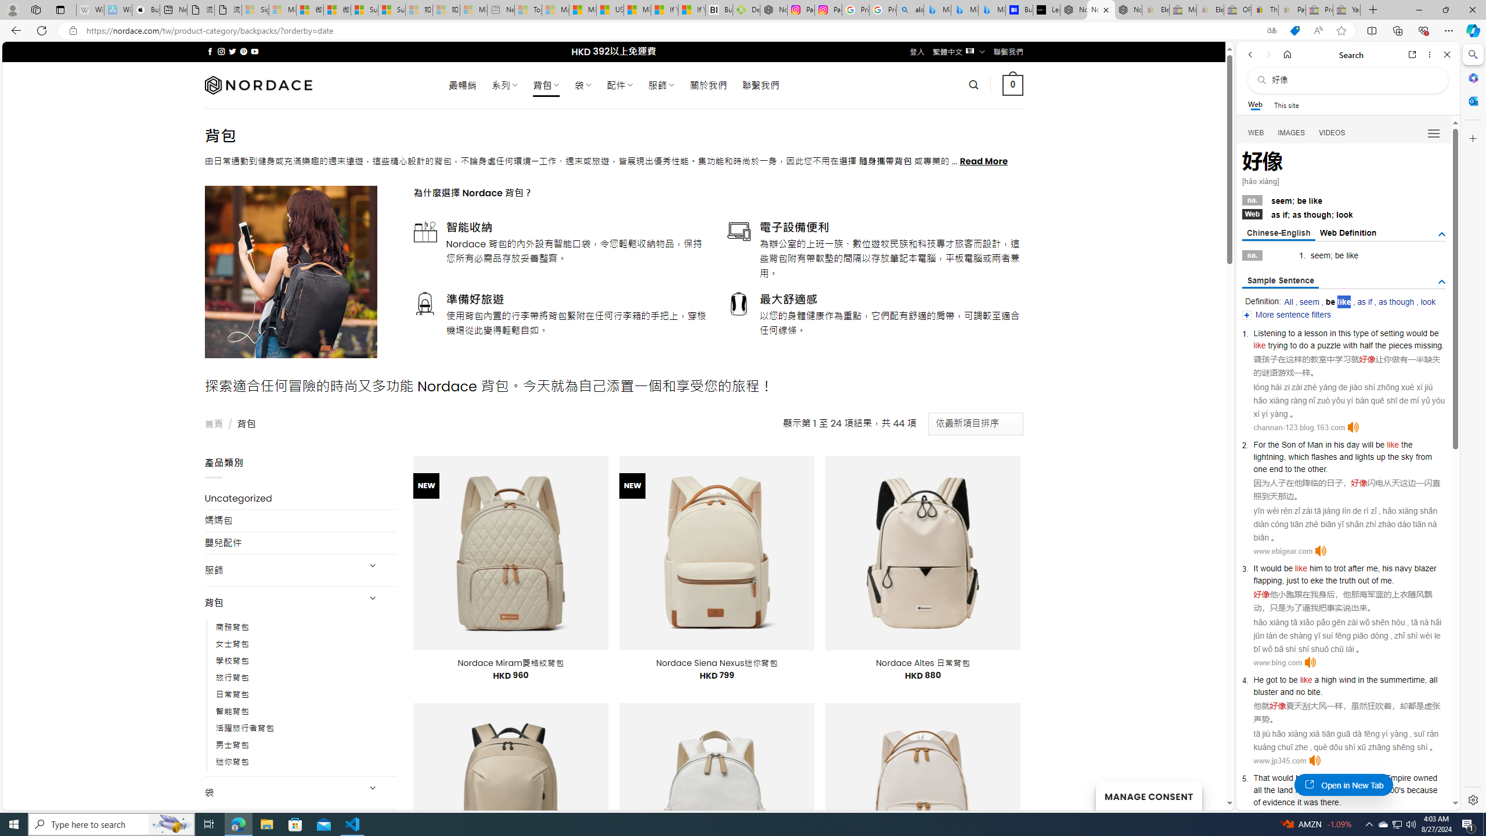 The image size is (1486, 836). Describe the element at coordinates (991, 10) in the screenshot. I see `Microsoft Bing Travel - Shangri-La Hotel Bangkok` at that location.